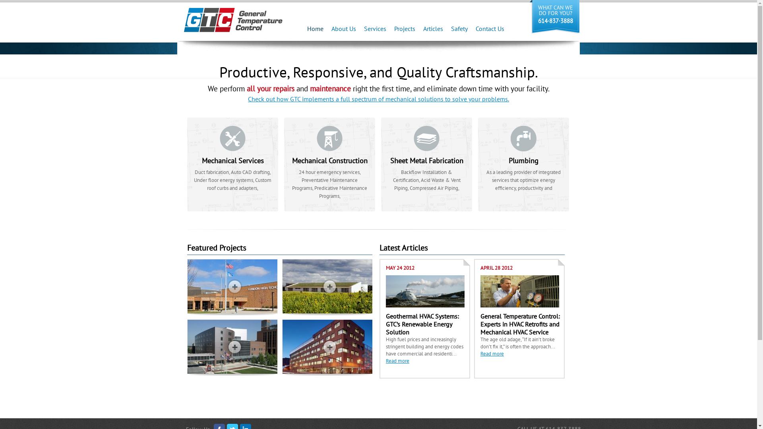 The image size is (763, 429). Describe the element at coordinates (433, 29) in the screenshot. I see `Articles` at that location.